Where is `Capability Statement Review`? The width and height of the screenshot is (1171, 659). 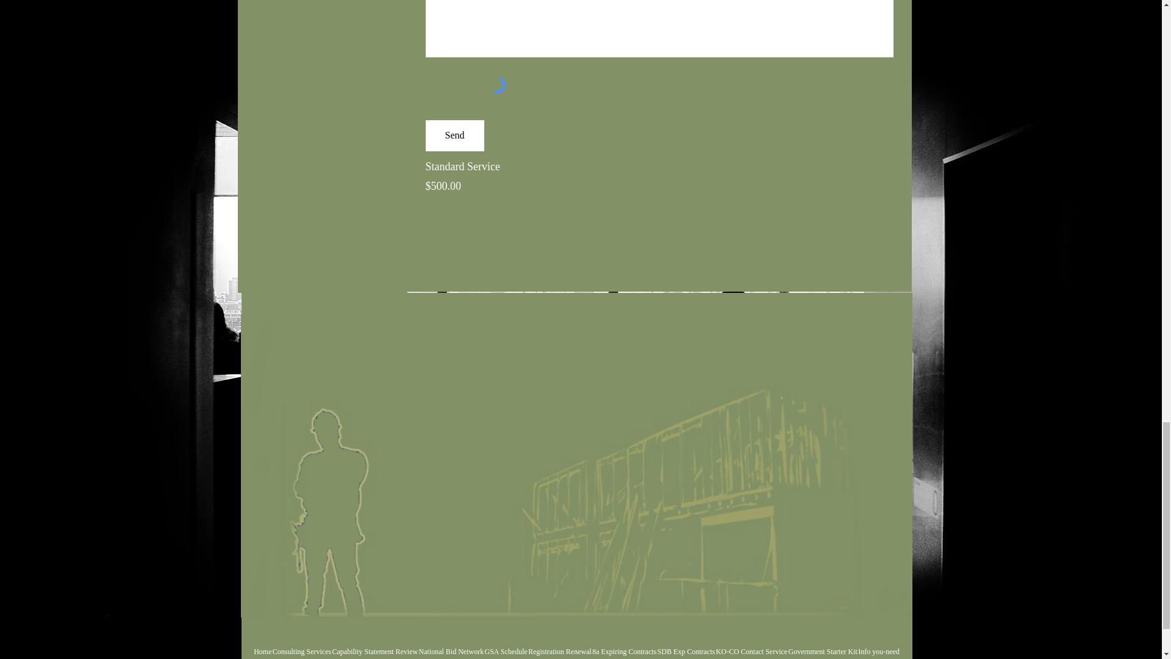
Capability Statement Review is located at coordinates (374, 649).